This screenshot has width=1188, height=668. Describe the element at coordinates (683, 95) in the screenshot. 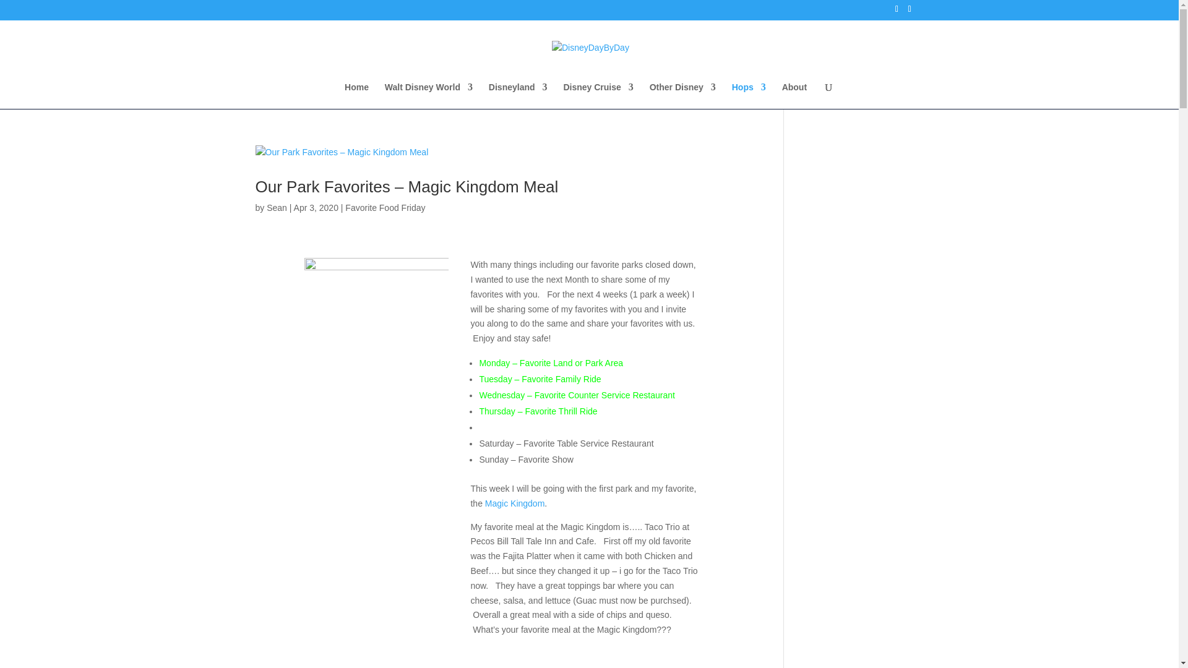

I see `Other Disney` at that location.